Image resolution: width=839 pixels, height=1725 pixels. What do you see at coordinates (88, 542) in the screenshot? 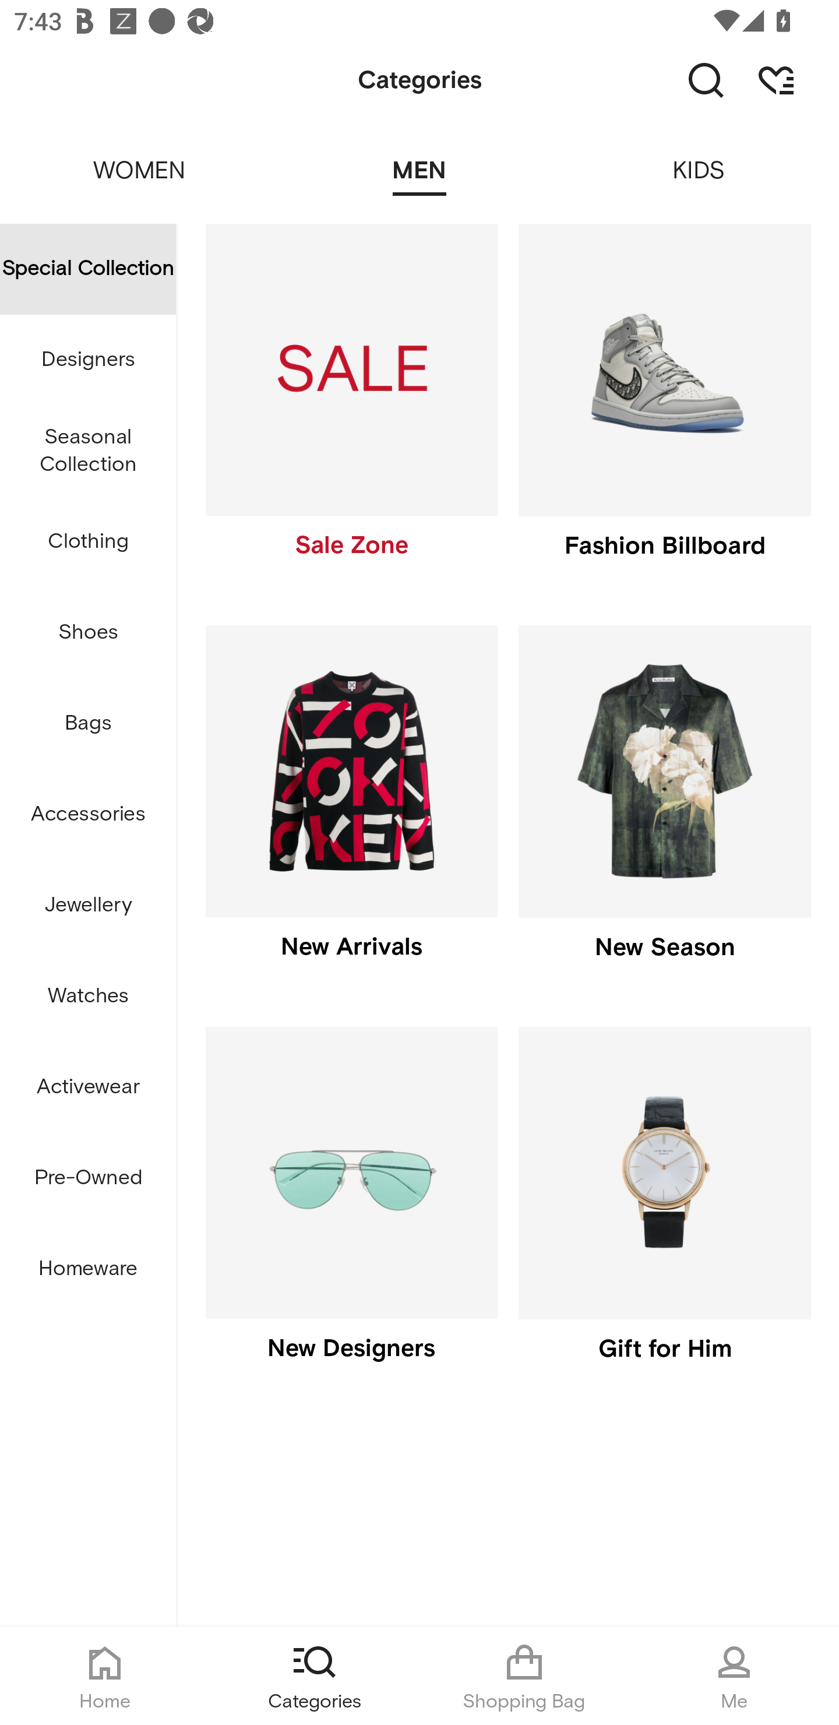
I see `Clothing` at bounding box center [88, 542].